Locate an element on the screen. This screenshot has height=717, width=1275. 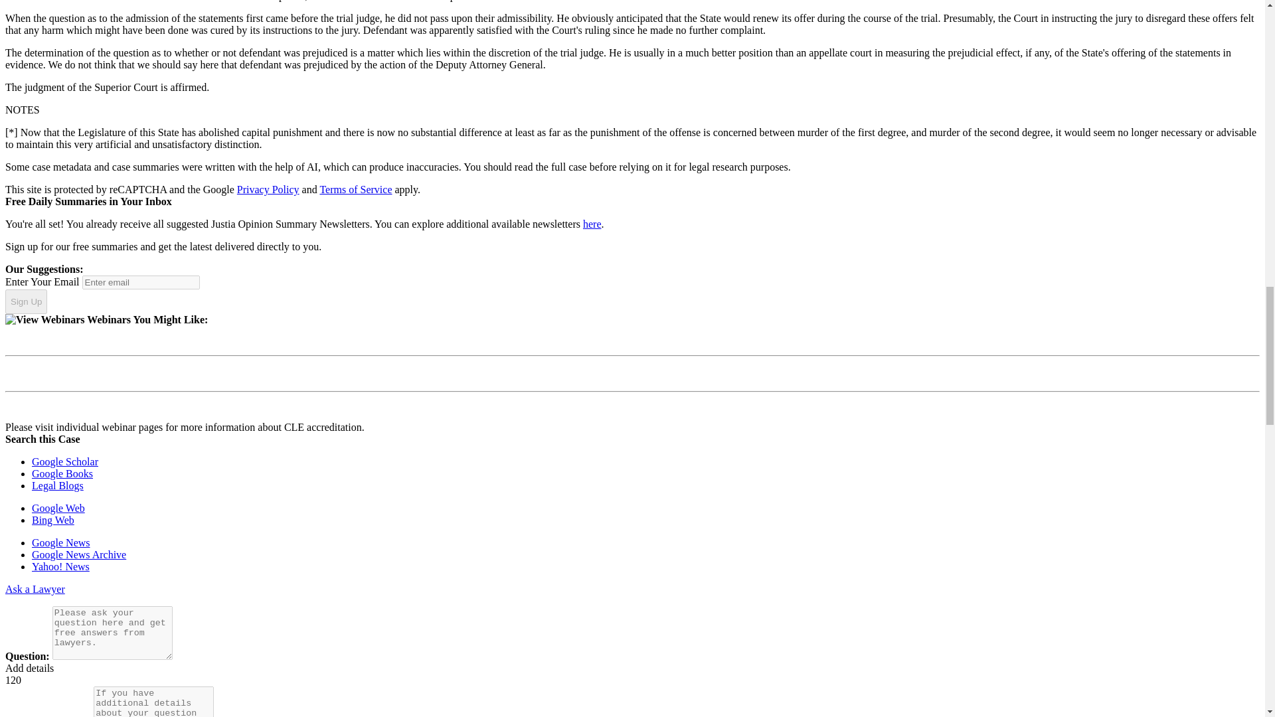
here is located at coordinates (592, 224).